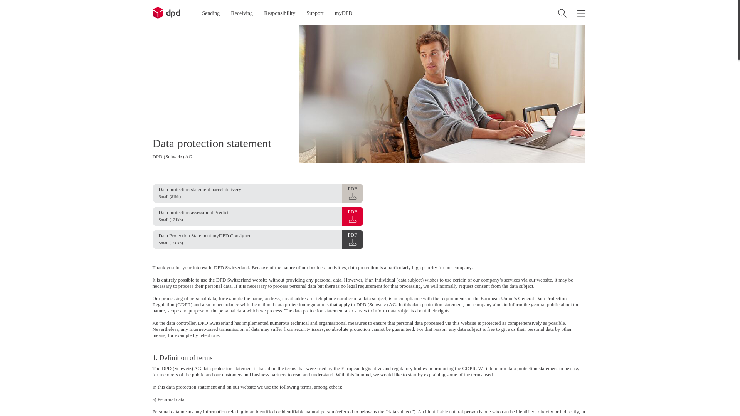 The height and width of the screenshot is (416, 740). I want to click on Sending, so click(211, 13).